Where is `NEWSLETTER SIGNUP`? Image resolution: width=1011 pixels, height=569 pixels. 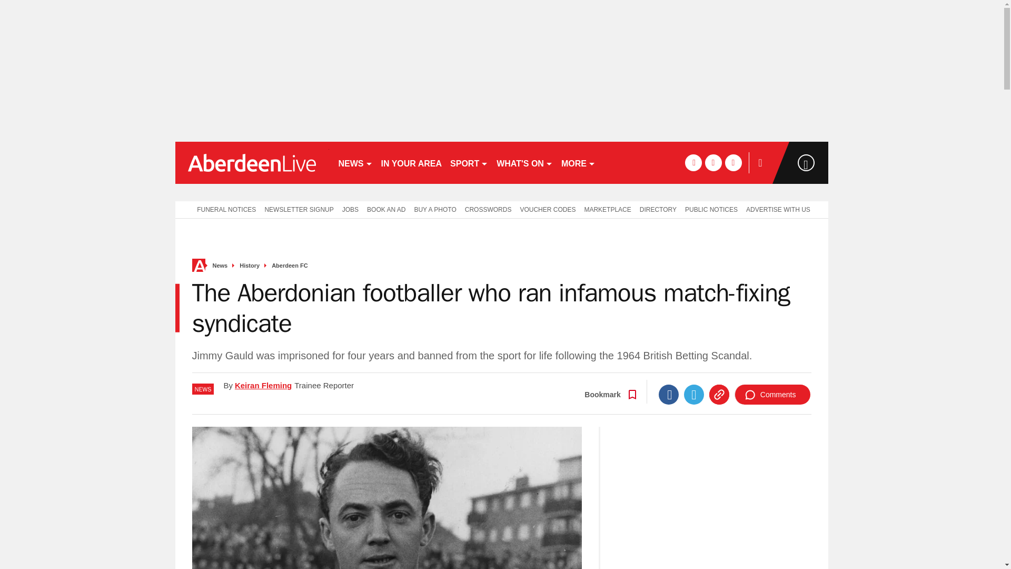 NEWSLETTER SIGNUP is located at coordinates (299, 209).